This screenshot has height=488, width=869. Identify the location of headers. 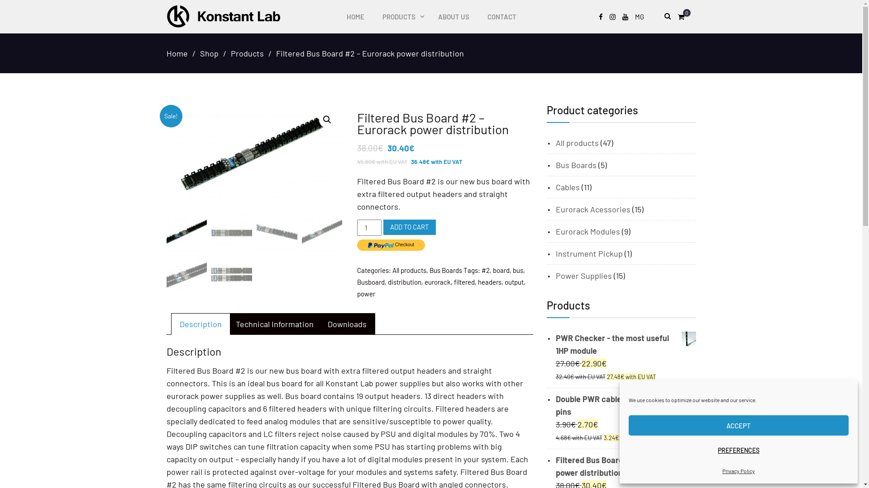
(490, 282).